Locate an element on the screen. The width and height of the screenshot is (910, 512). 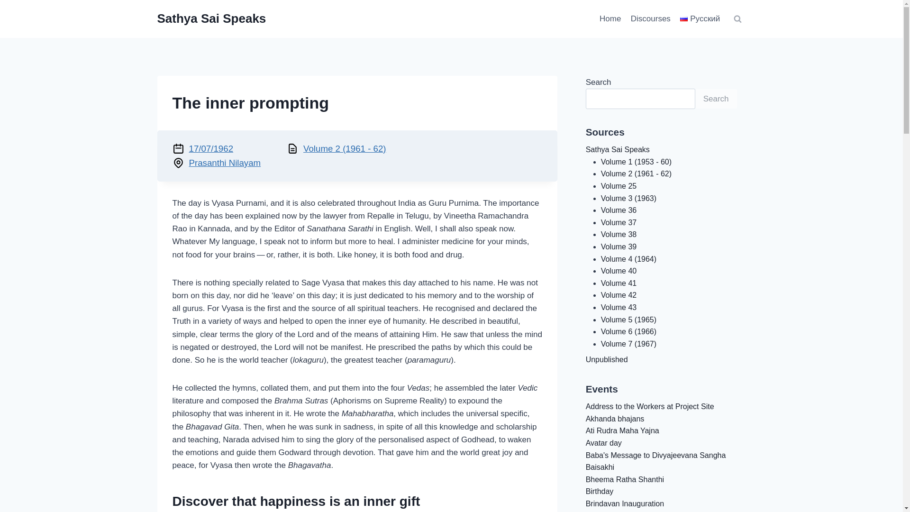
Akhanda bhajans is located at coordinates (615, 419).